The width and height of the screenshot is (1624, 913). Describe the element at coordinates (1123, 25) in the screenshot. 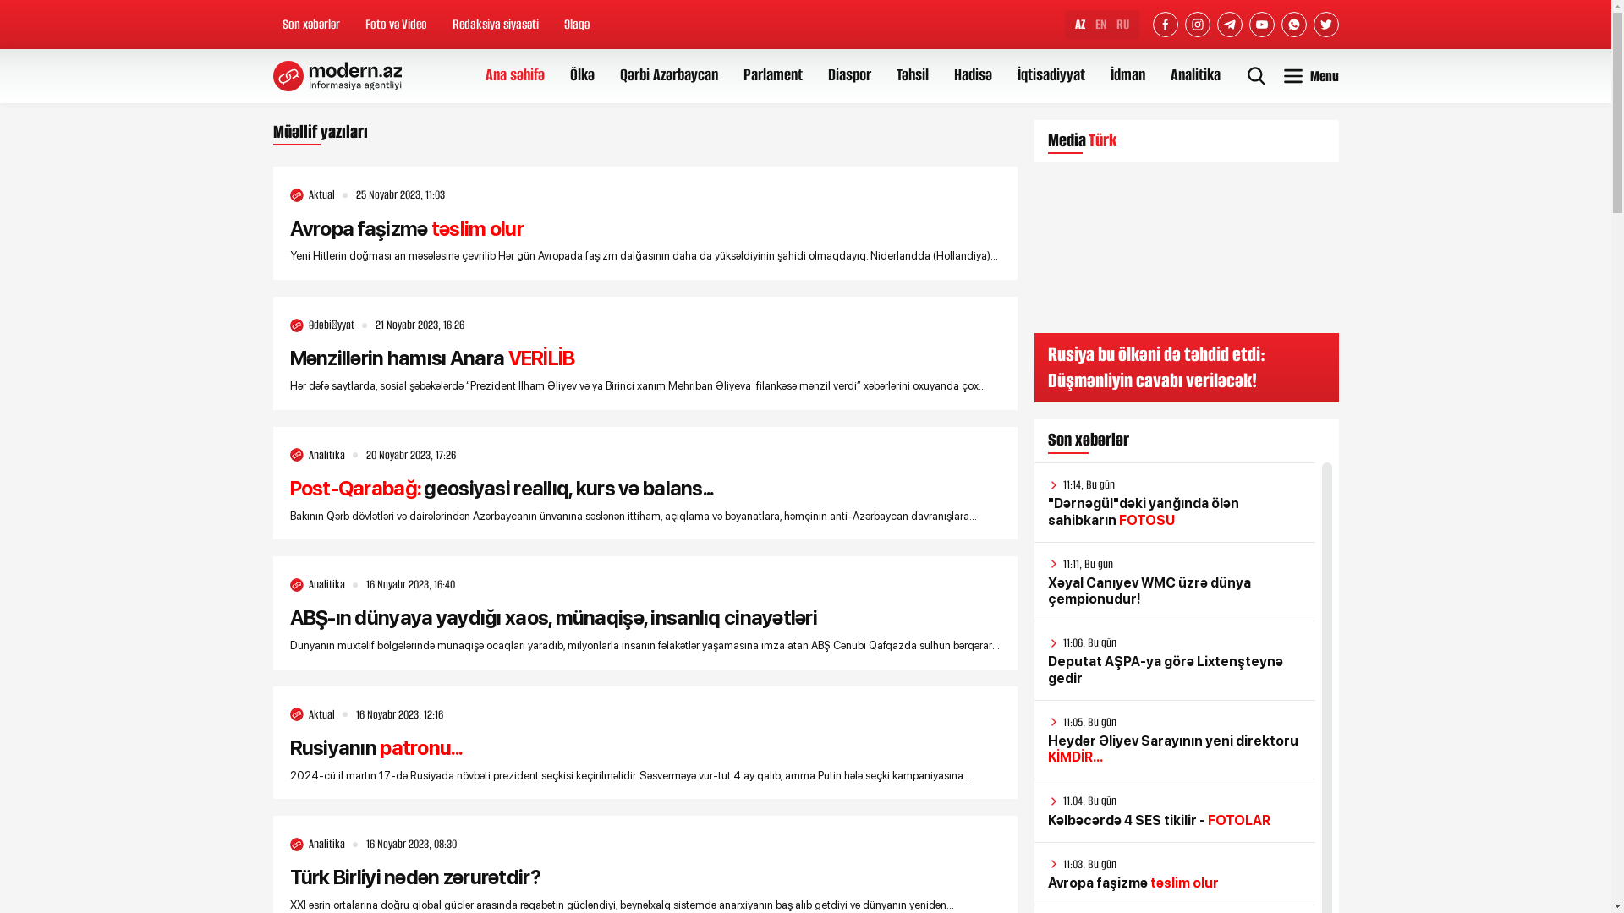

I see `RU` at that location.